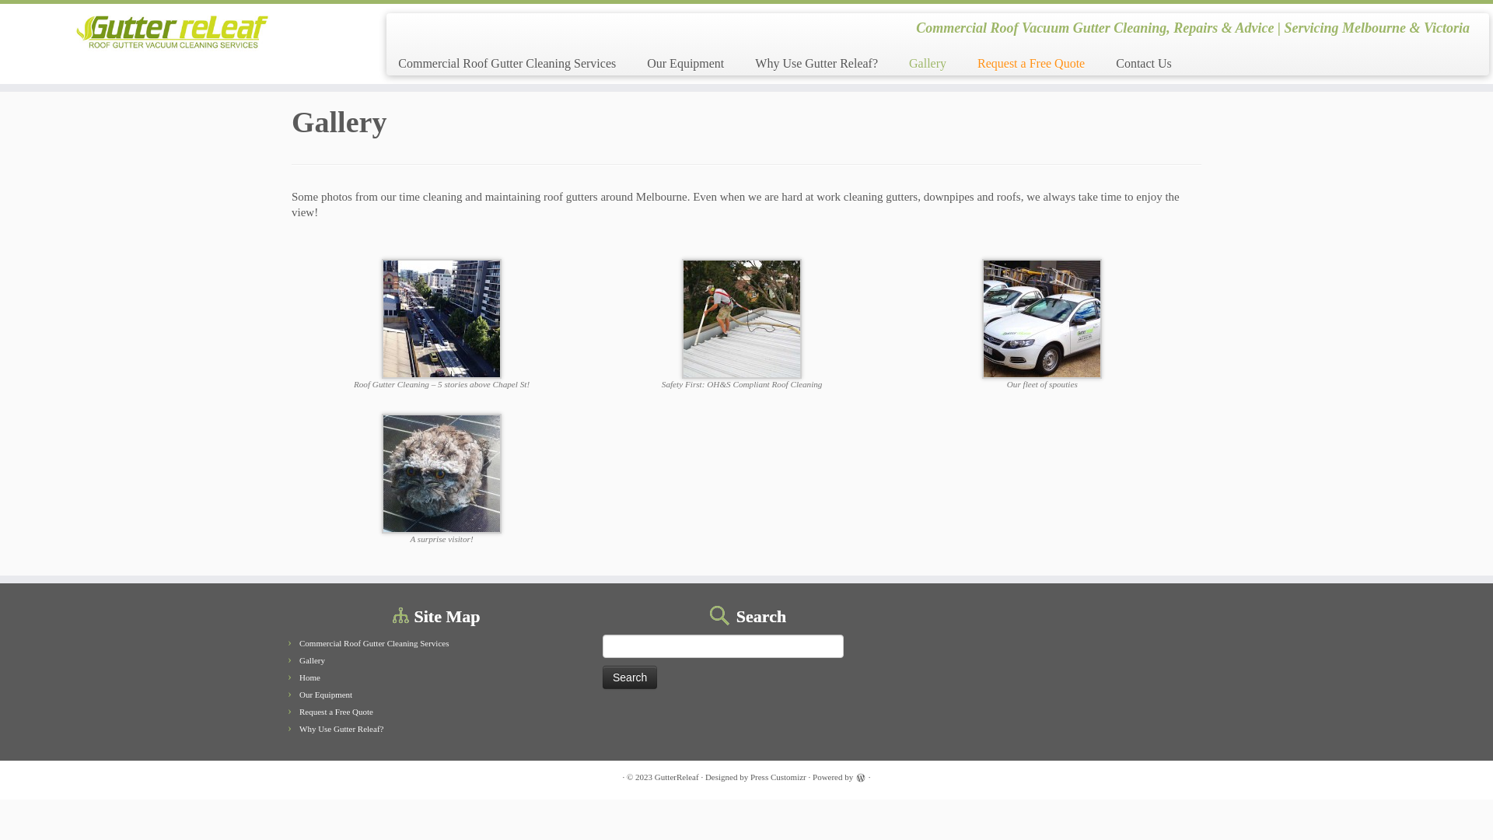 The height and width of the screenshot is (840, 1493). What do you see at coordinates (816, 64) in the screenshot?
I see `Why Use Gutter Releaf?` at bounding box center [816, 64].